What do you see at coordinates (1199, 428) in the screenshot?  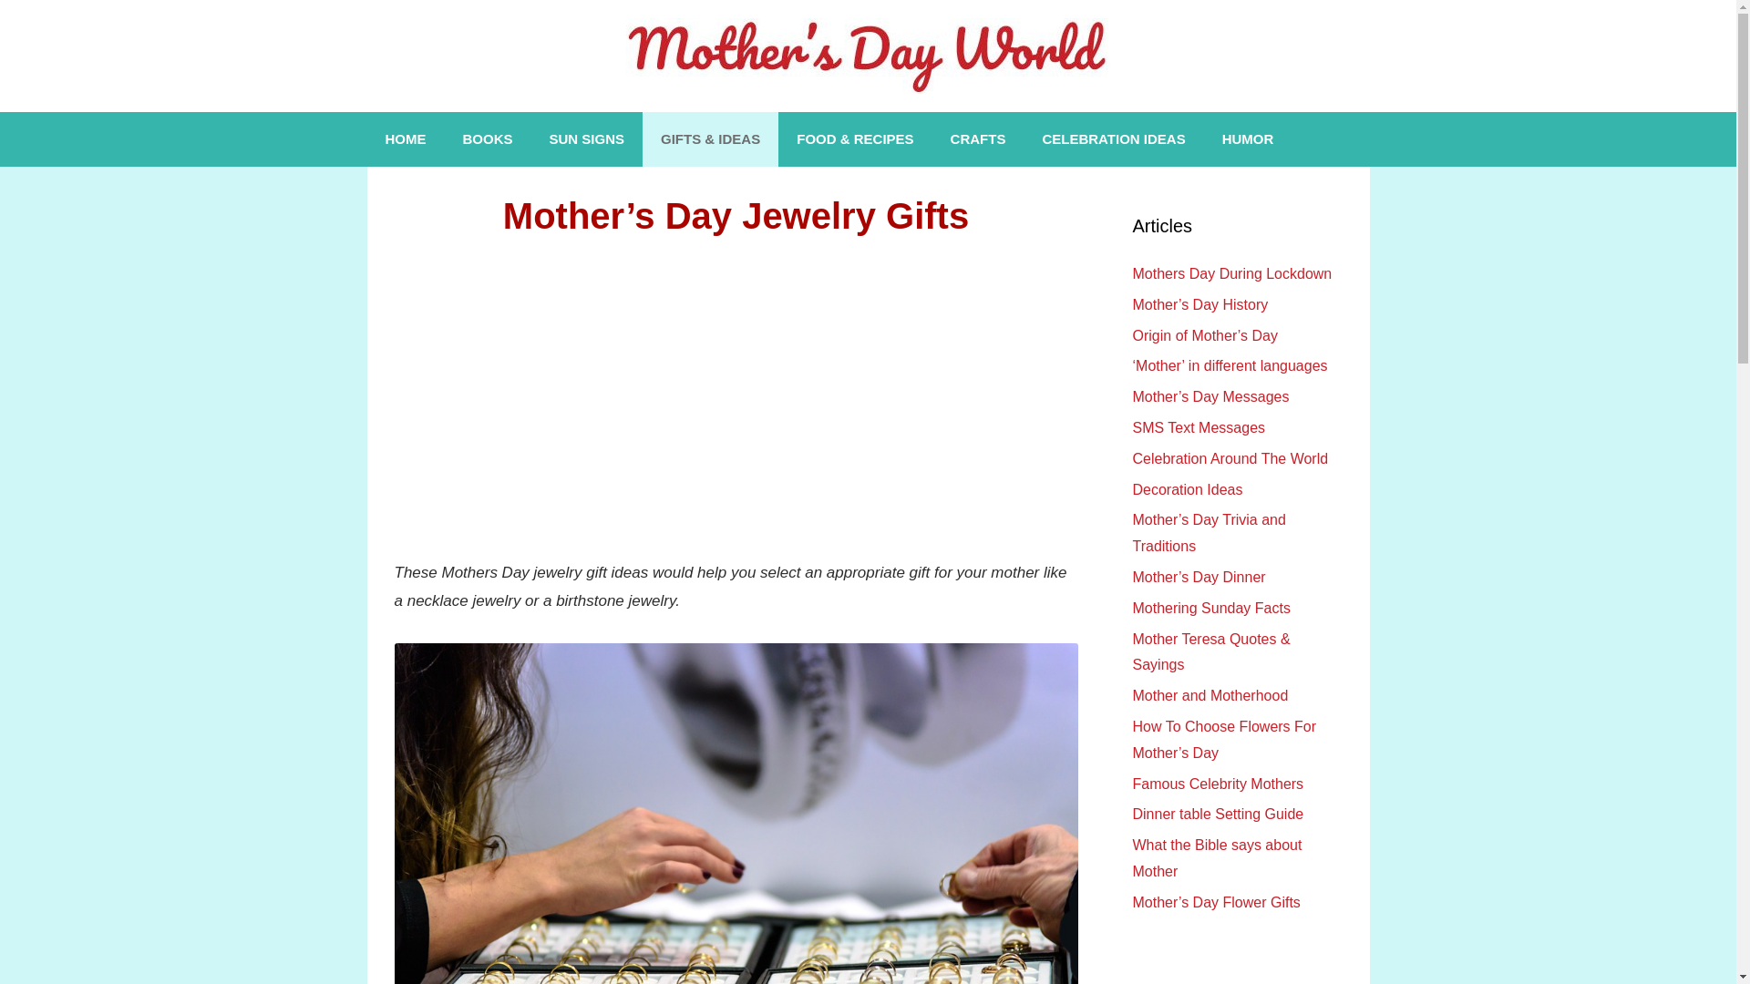 I see `SMS Text Messages` at bounding box center [1199, 428].